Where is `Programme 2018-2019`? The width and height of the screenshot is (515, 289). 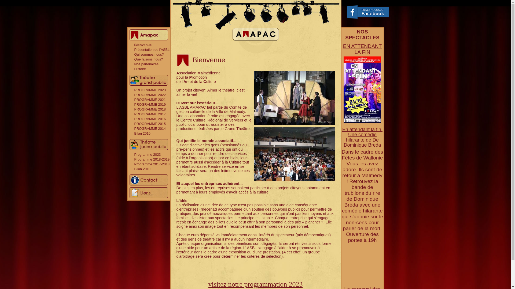 Programme 2018-2019 is located at coordinates (152, 159).